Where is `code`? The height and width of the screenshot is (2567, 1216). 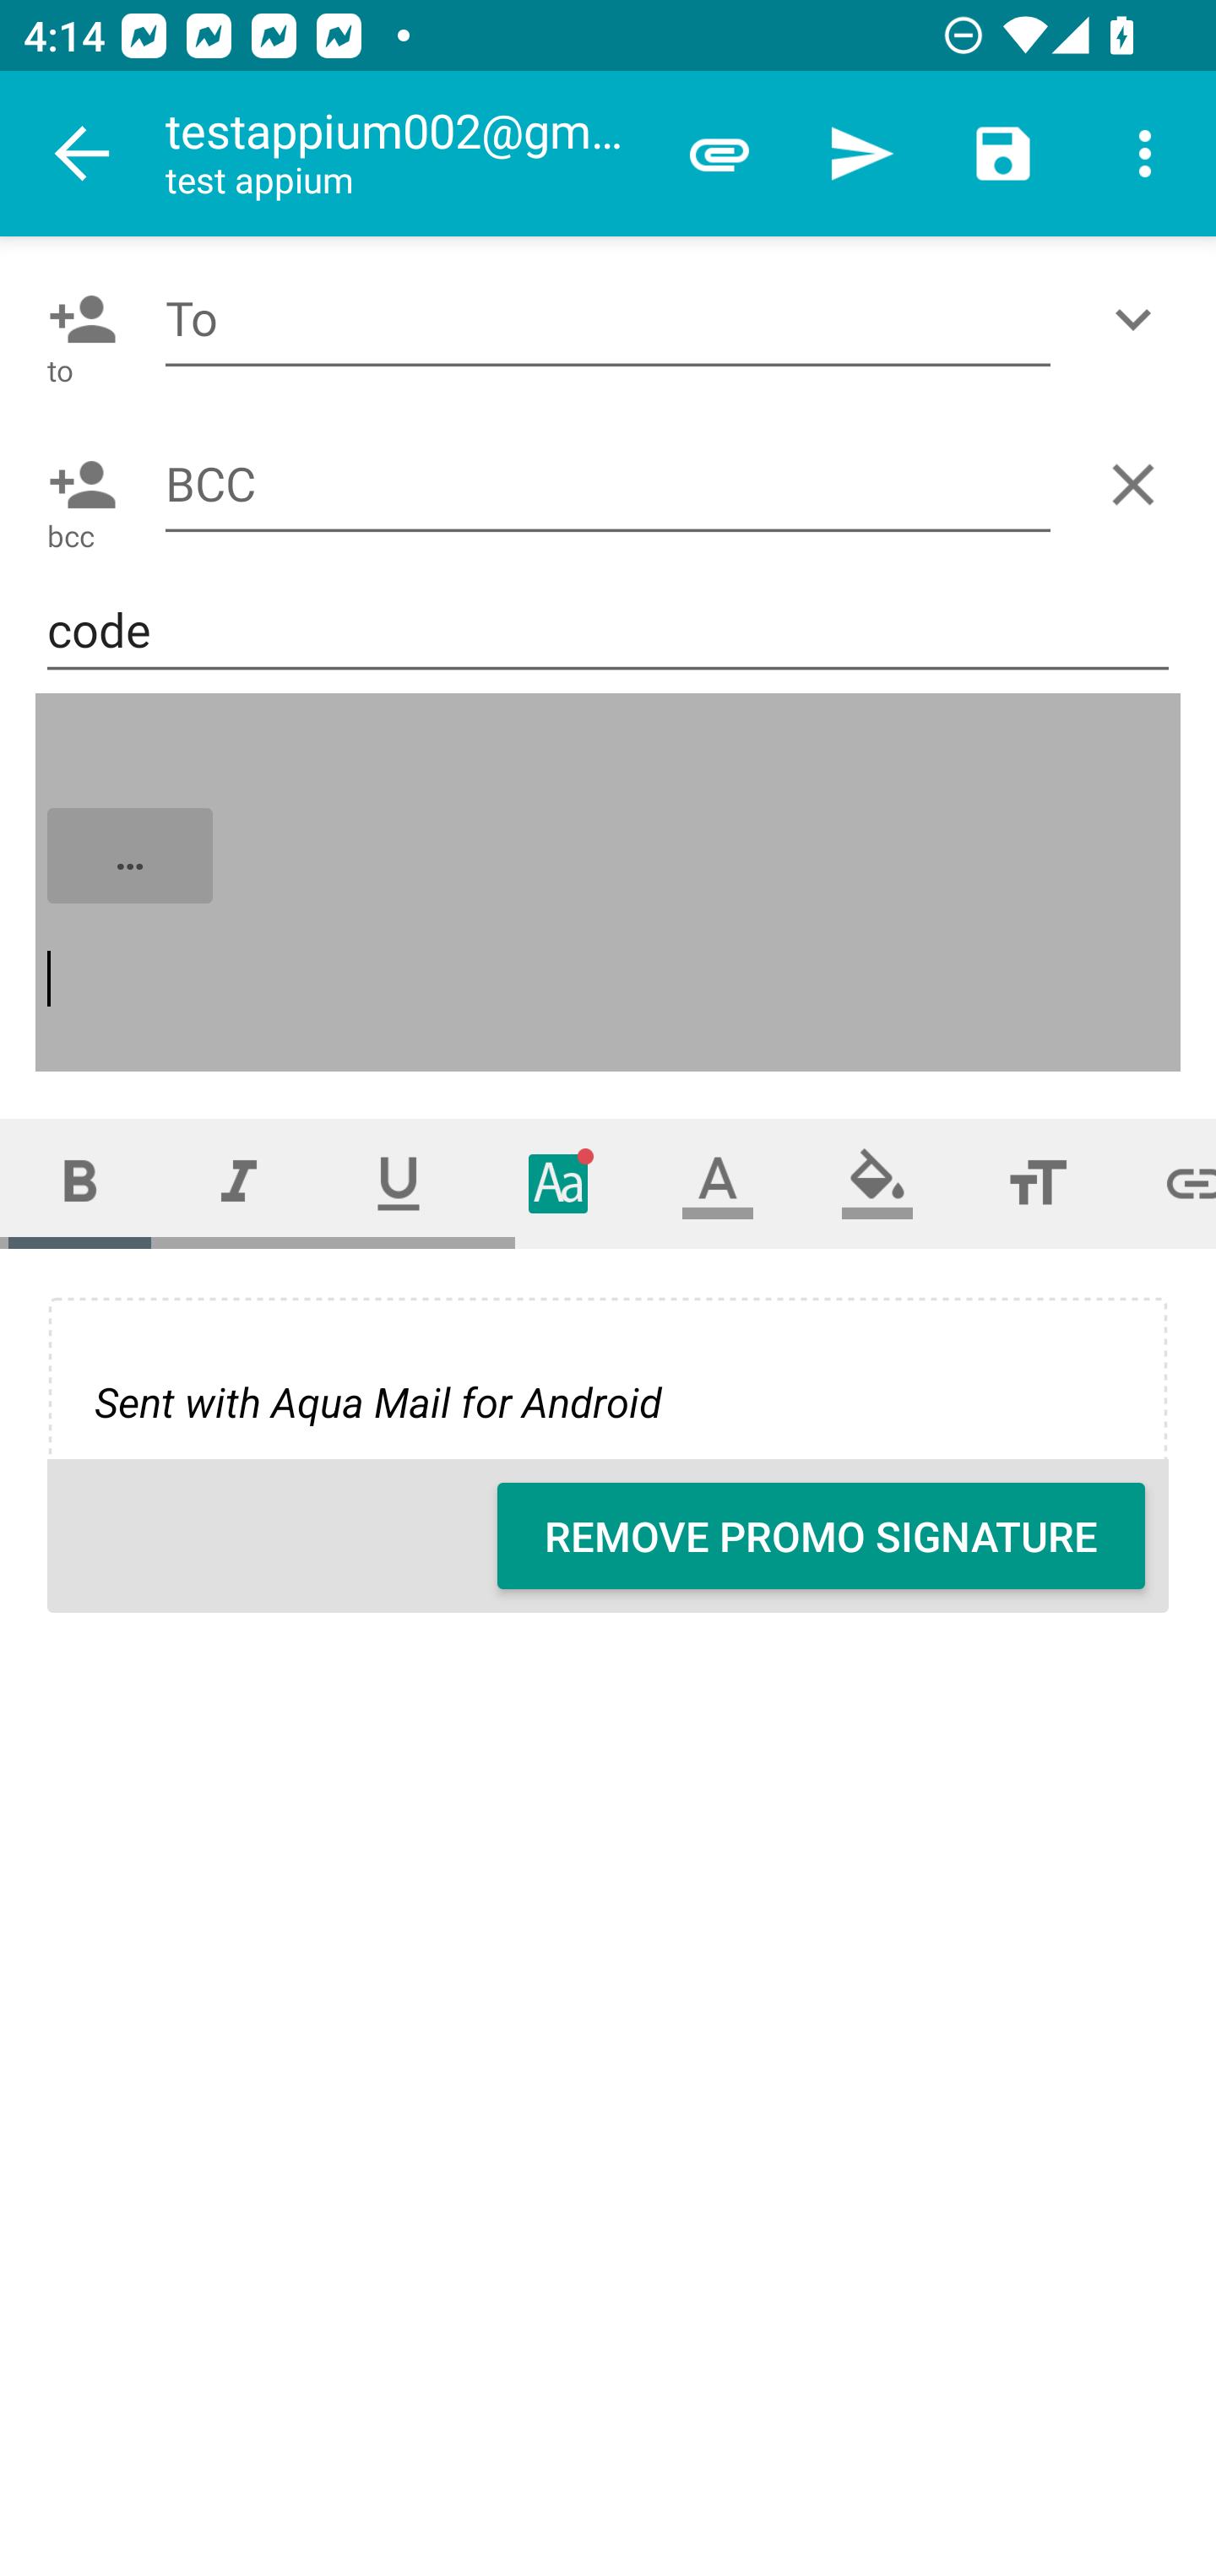
code is located at coordinates (608, 630).